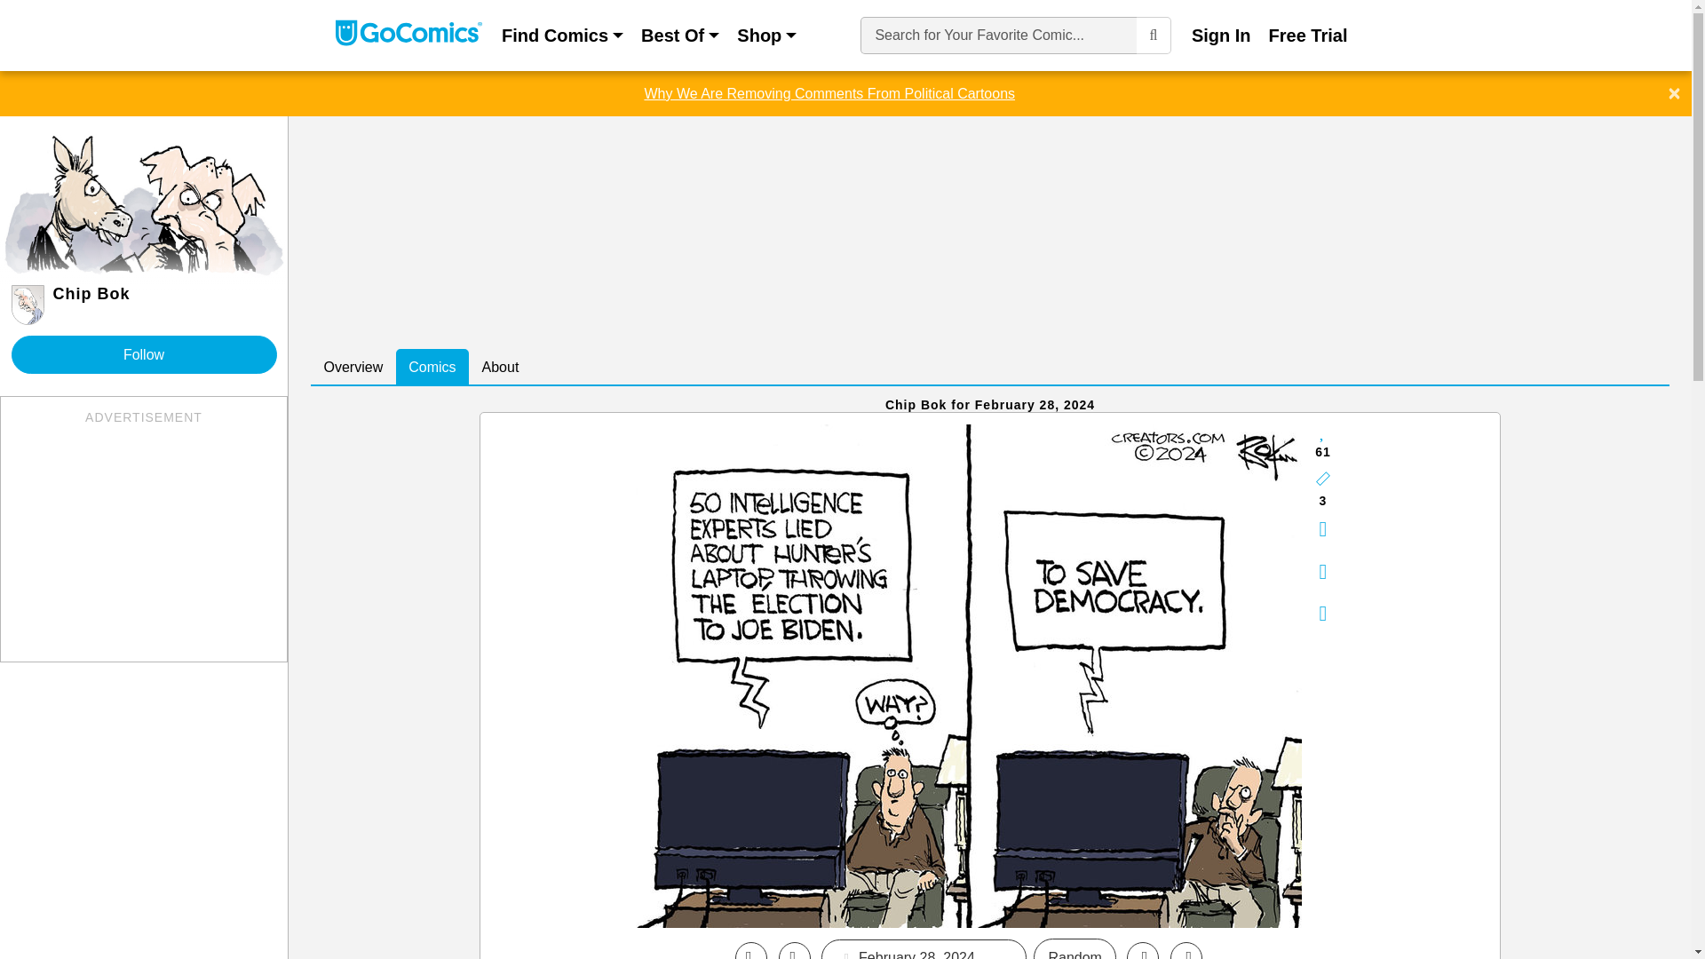 The width and height of the screenshot is (1705, 959). I want to click on Follow, so click(143, 355).